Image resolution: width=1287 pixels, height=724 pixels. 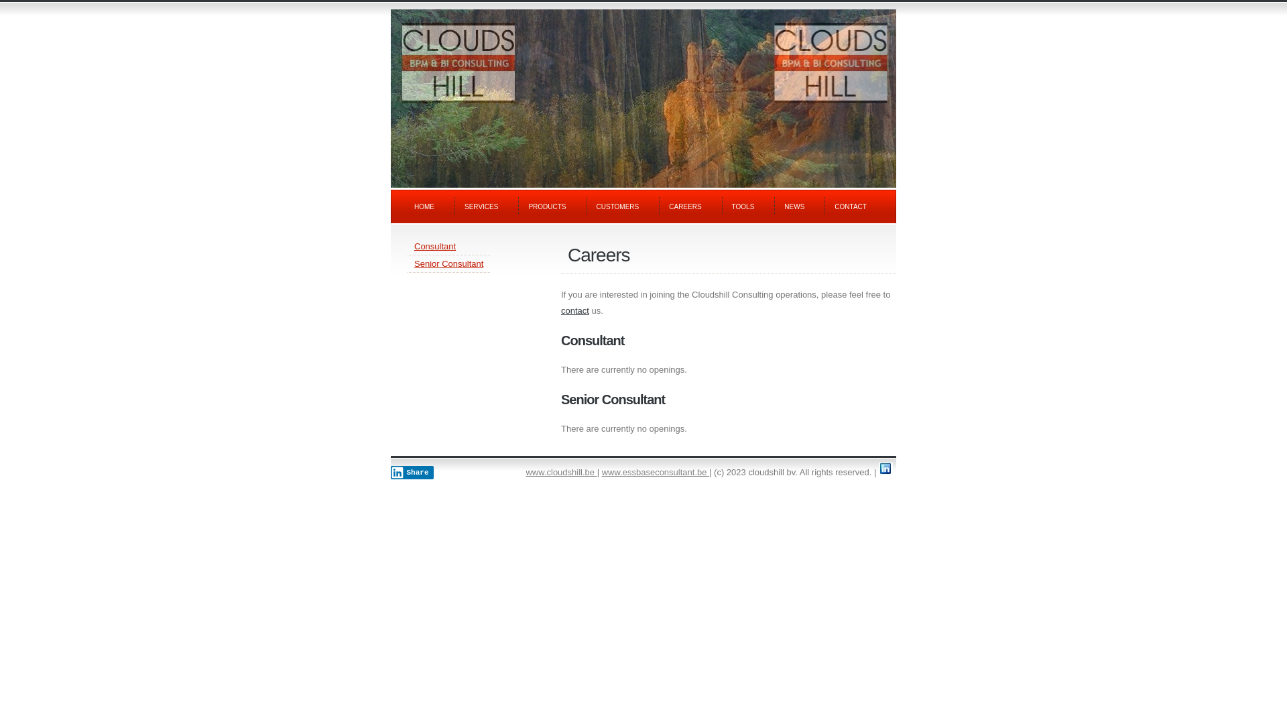 What do you see at coordinates (748, 208) in the screenshot?
I see `TOOLS` at bounding box center [748, 208].